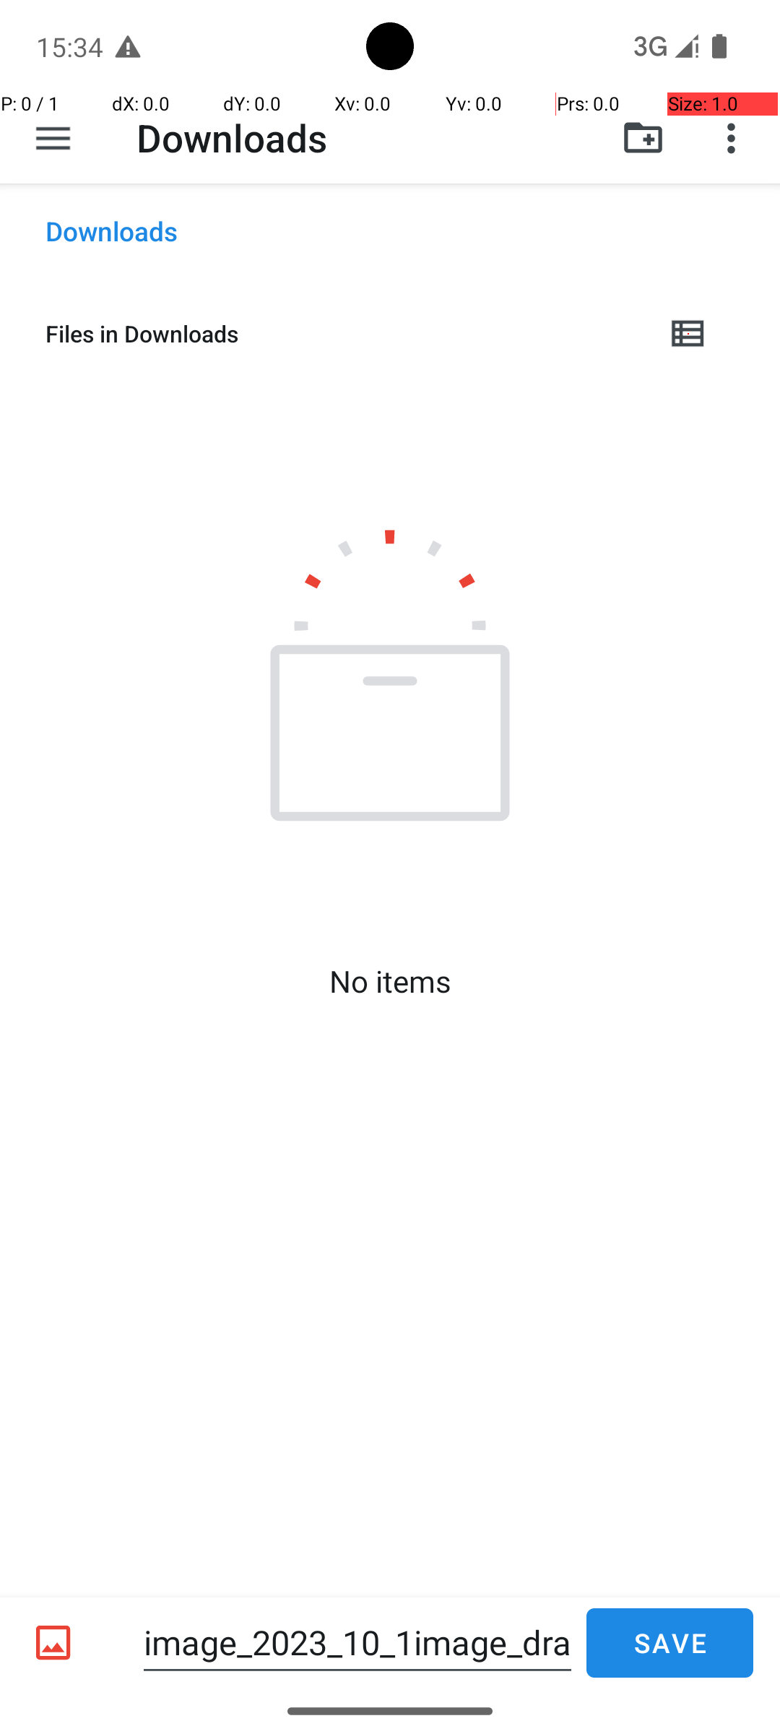 This screenshot has width=780, height=1734. What do you see at coordinates (357, 1643) in the screenshot?
I see `image_2023_10_1image_draw_2final_version_drawing_2023_10_01023_final_version5_15_34_07.png` at bounding box center [357, 1643].